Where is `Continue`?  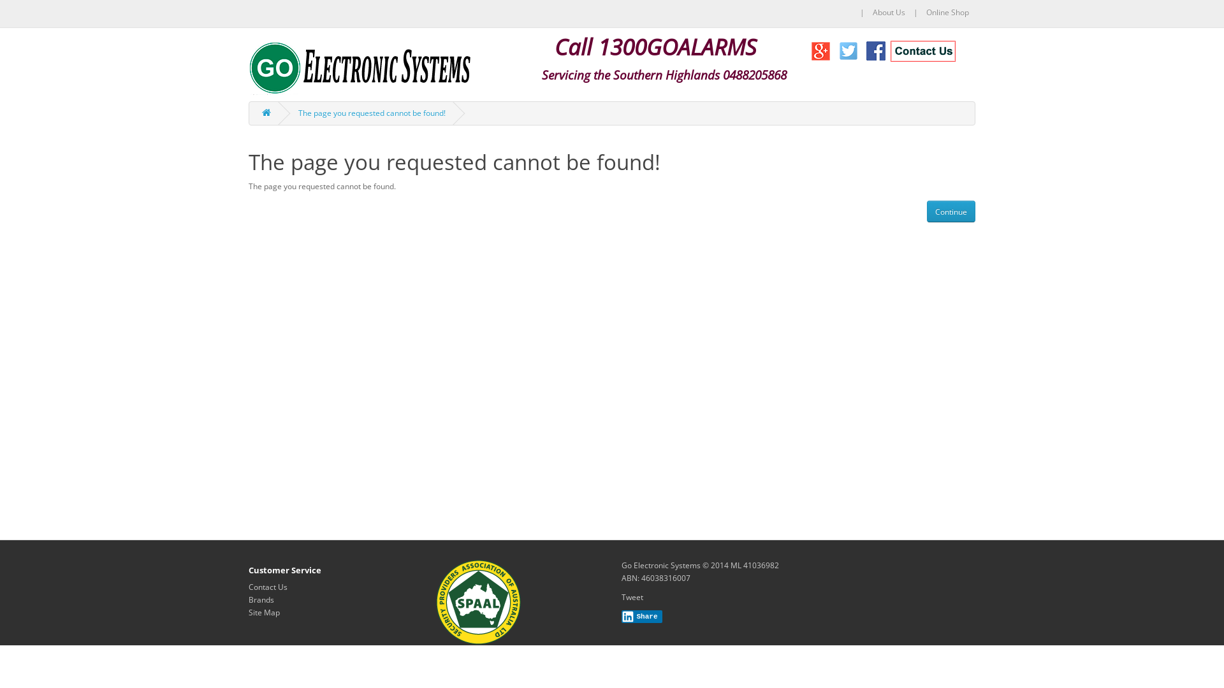 Continue is located at coordinates (951, 211).